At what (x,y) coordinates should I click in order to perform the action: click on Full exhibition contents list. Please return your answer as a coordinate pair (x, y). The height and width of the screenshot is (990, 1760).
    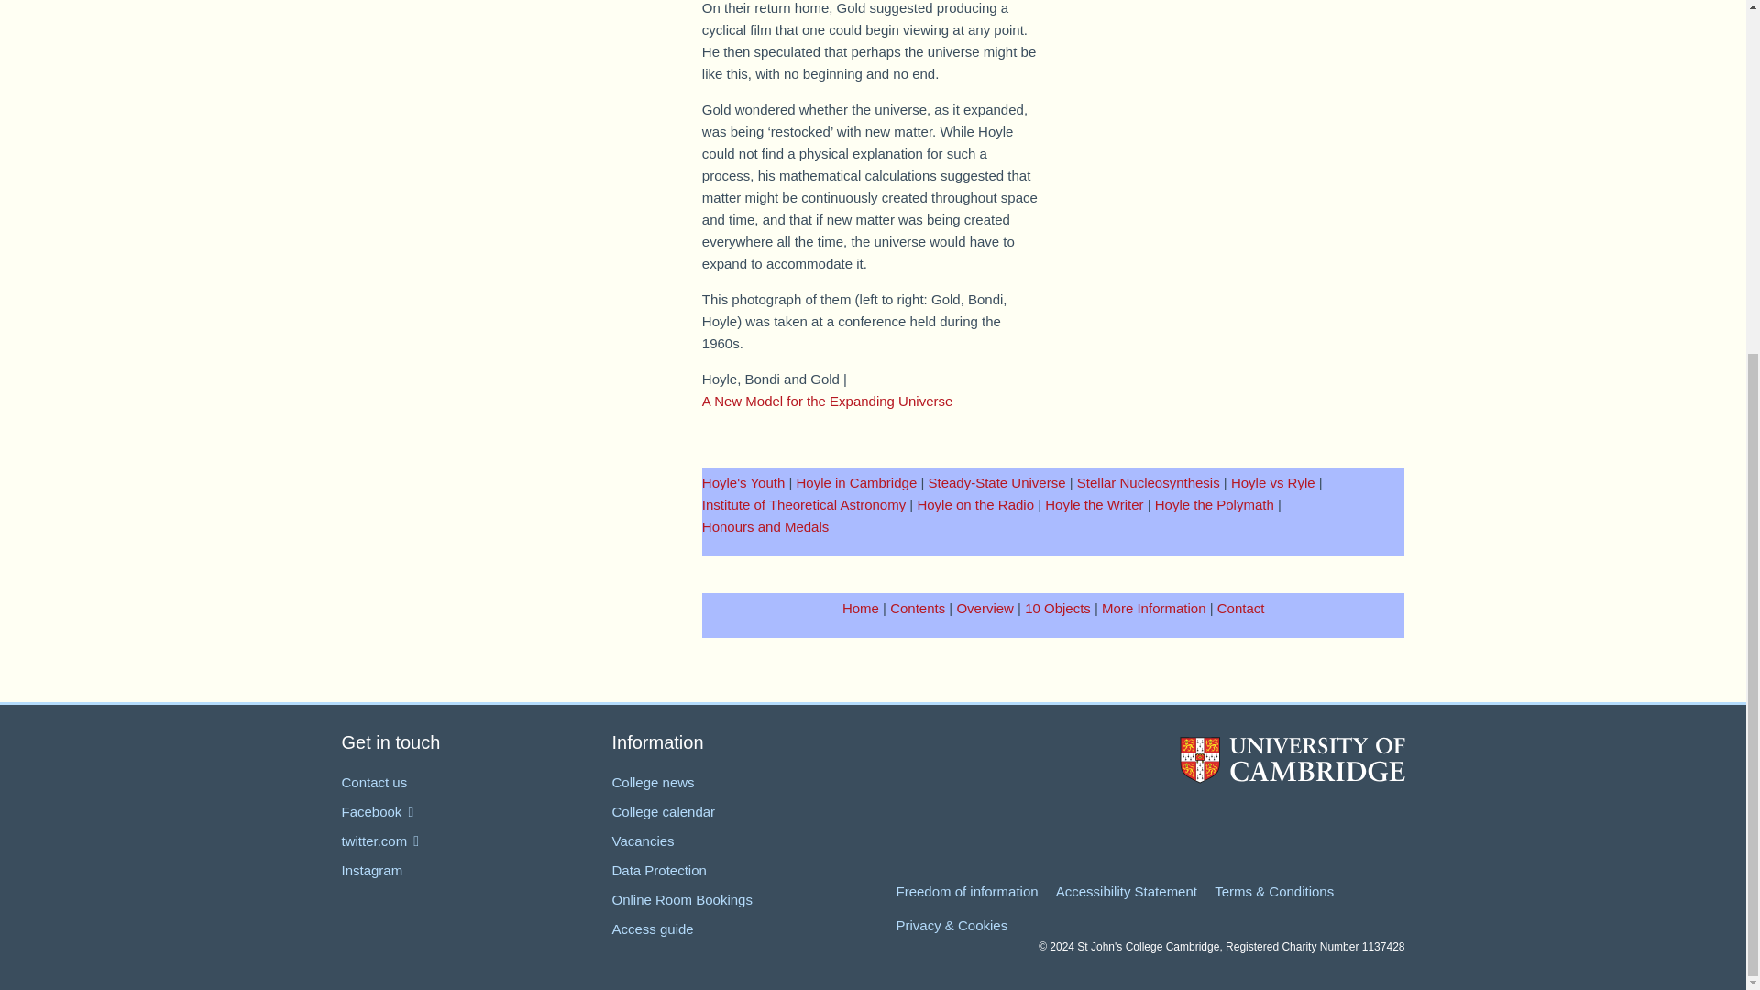
    Looking at the image, I should click on (918, 607).